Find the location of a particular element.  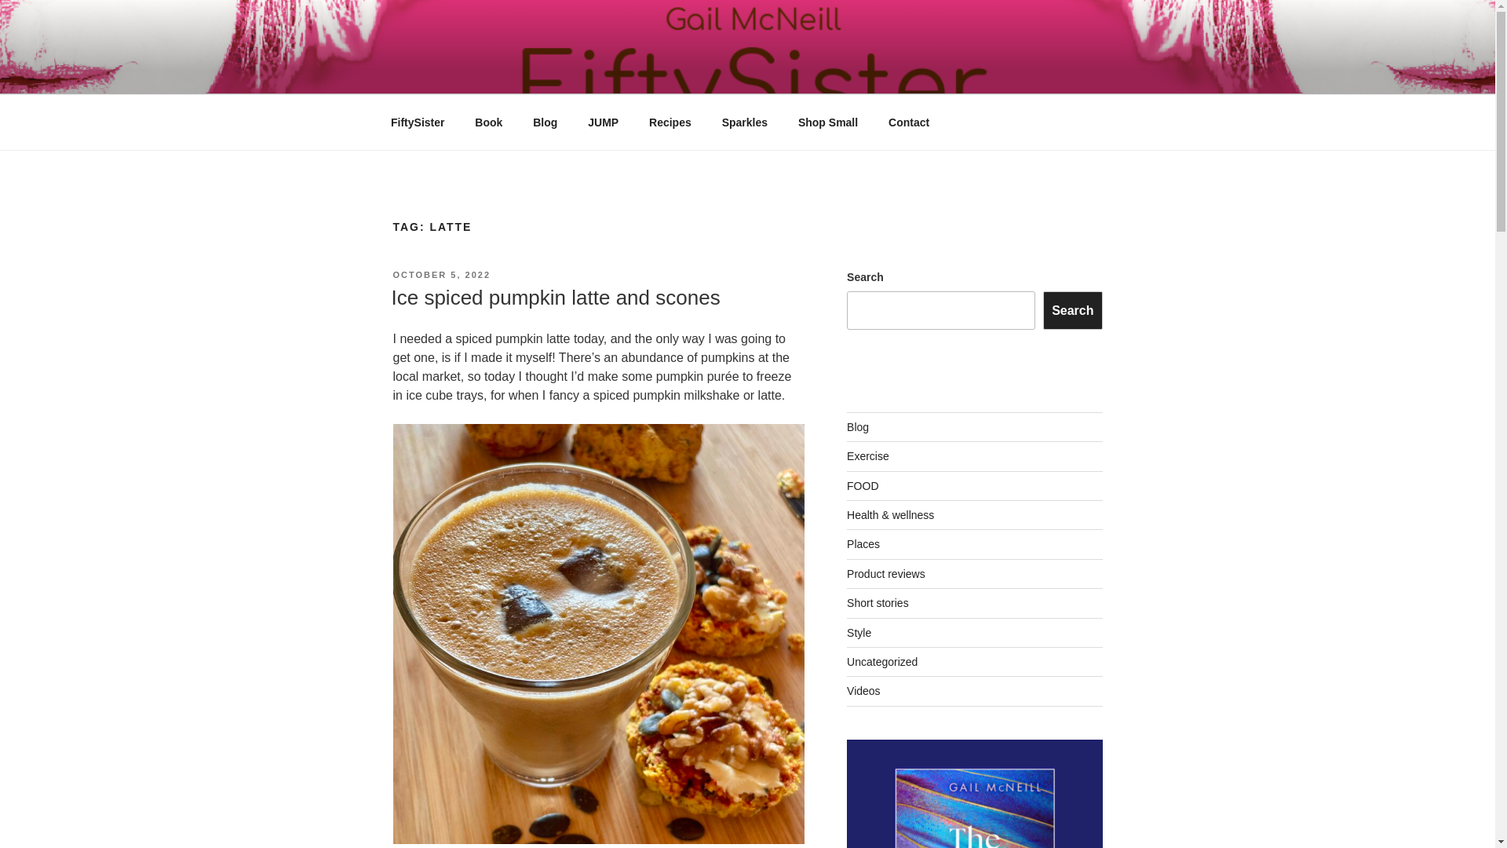

FOOD is located at coordinates (863, 486).